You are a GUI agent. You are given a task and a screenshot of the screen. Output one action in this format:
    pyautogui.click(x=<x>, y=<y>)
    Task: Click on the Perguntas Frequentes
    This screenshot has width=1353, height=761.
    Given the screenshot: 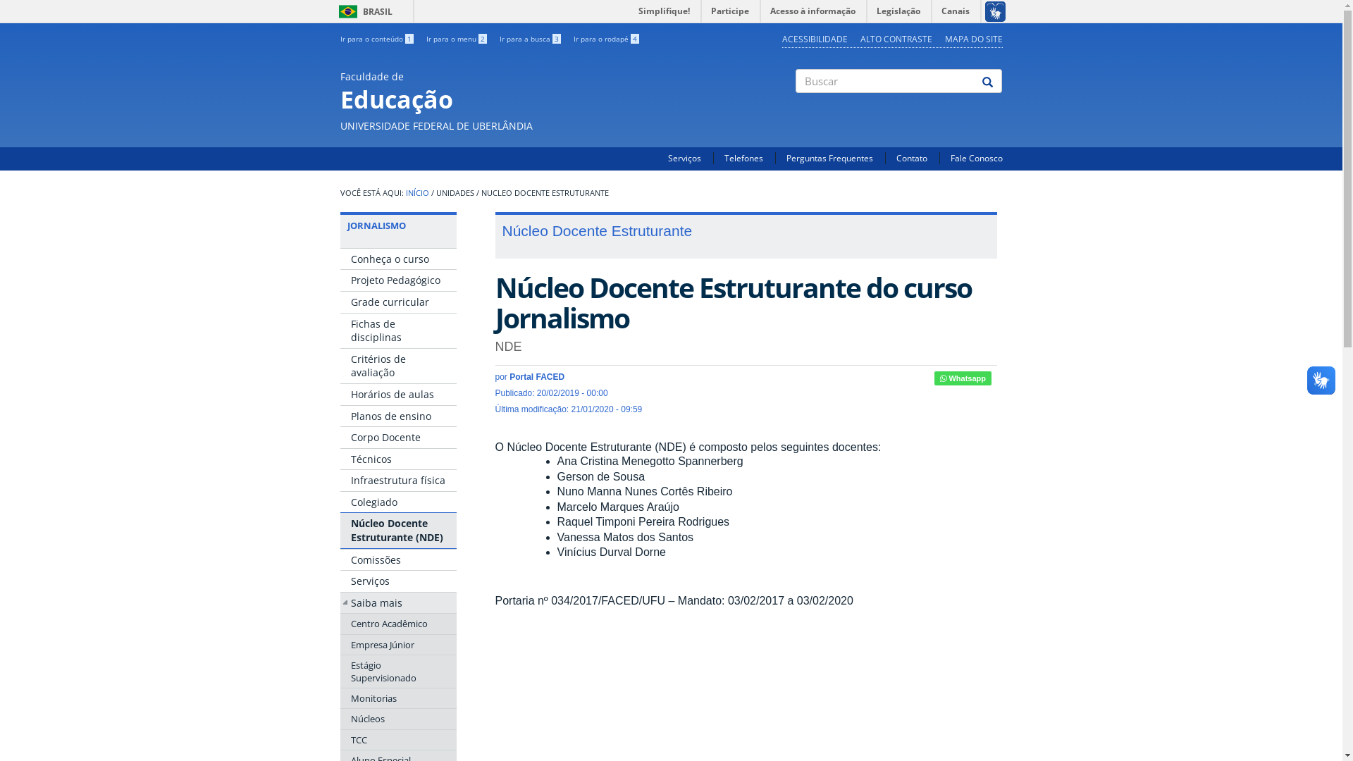 What is the action you would take?
    pyautogui.click(x=830, y=158)
    